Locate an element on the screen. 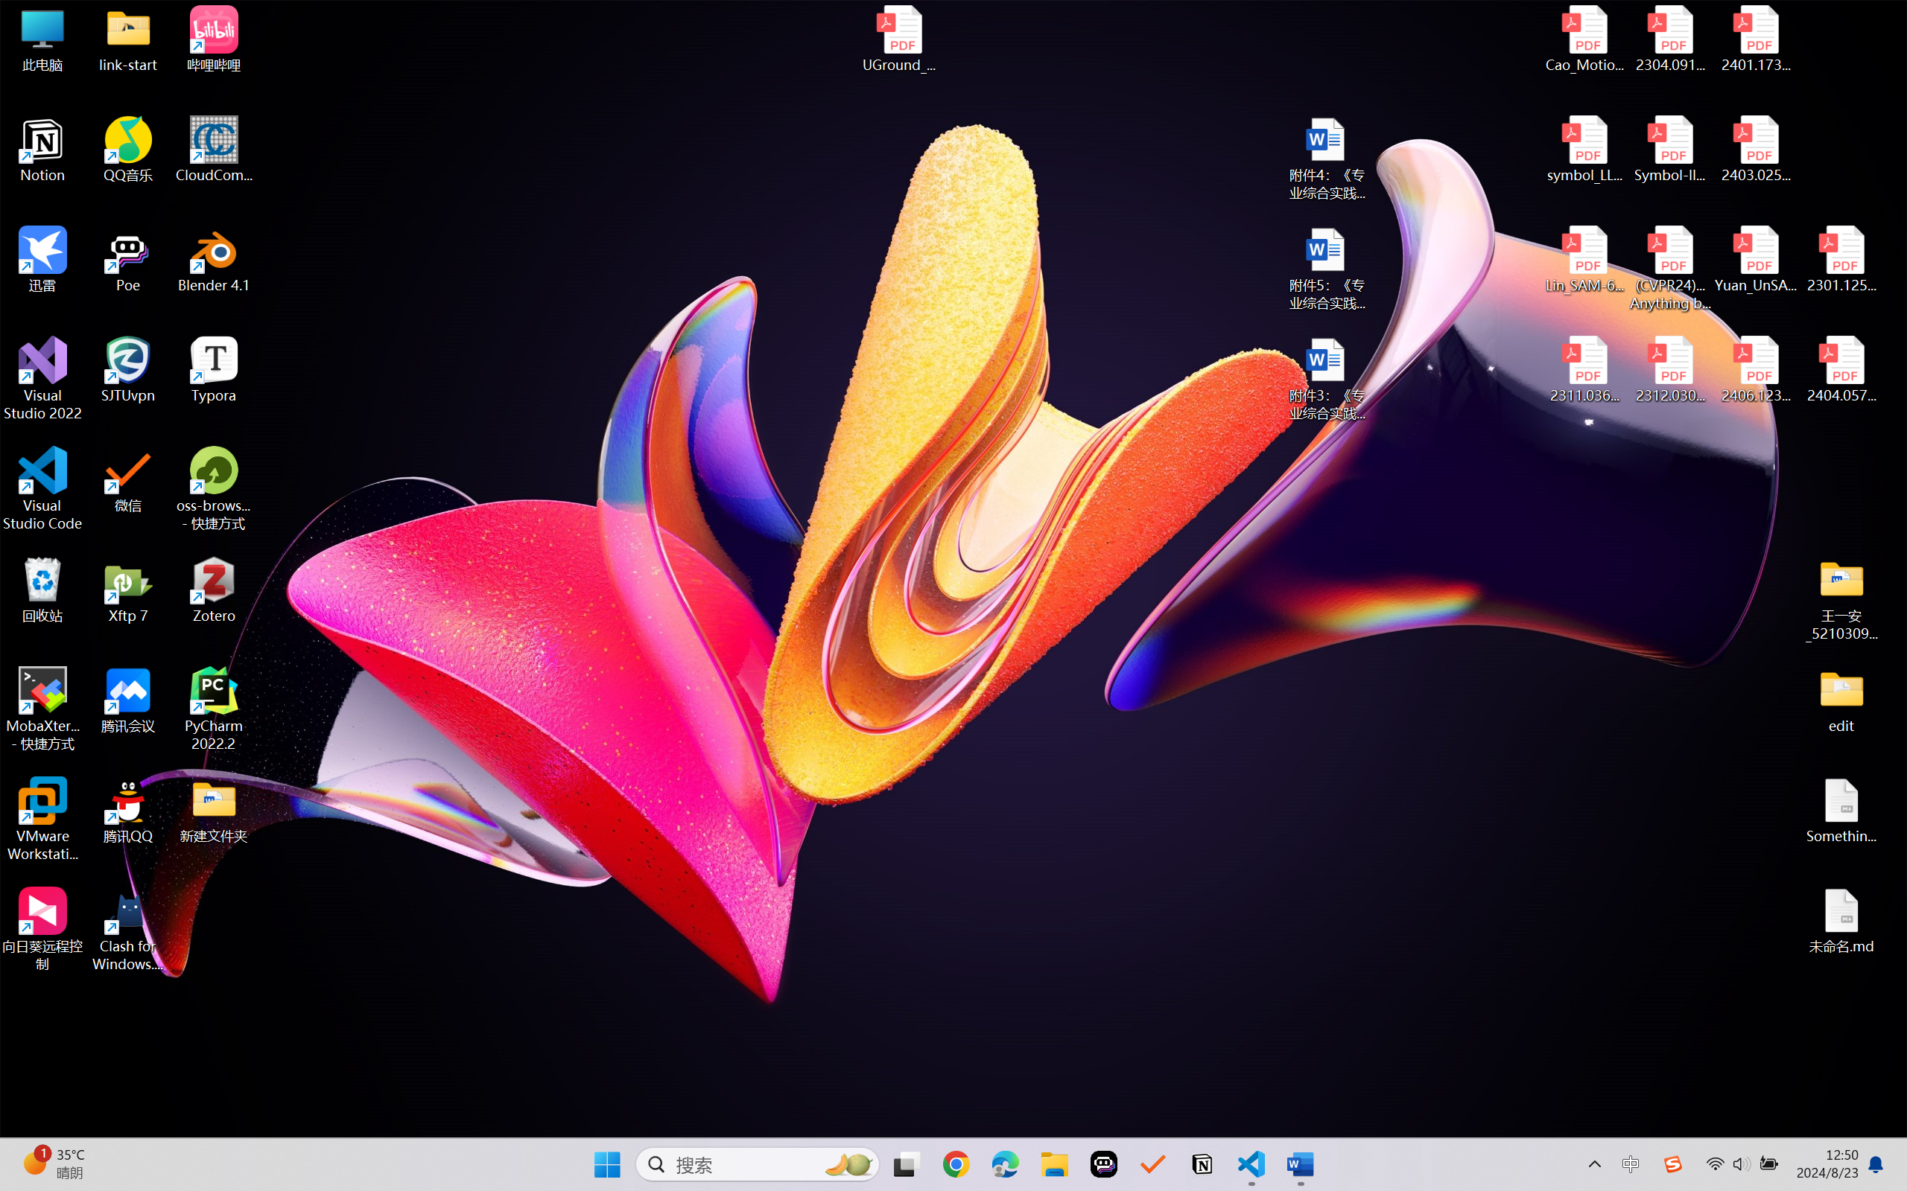 This screenshot has width=1907, height=1191. Visual Studio 2022 is located at coordinates (43, 379).